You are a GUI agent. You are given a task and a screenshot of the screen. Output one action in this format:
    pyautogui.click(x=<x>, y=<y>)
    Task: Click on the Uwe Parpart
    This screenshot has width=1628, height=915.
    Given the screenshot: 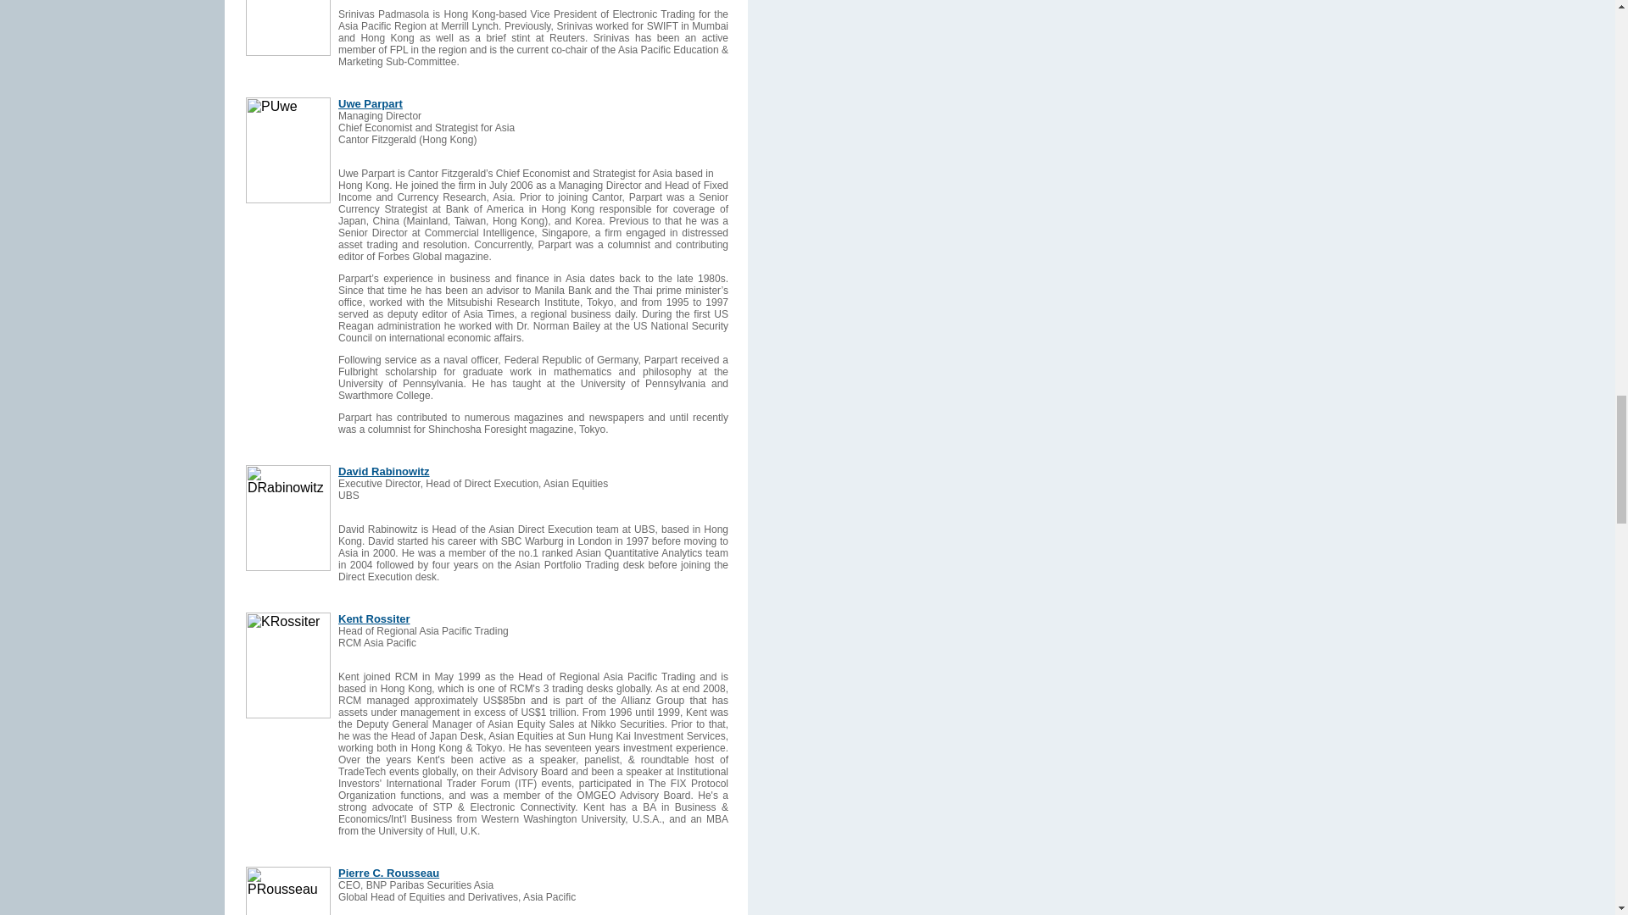 What is the action you would take?
    pyautogui.click(x=370, y=103)
    